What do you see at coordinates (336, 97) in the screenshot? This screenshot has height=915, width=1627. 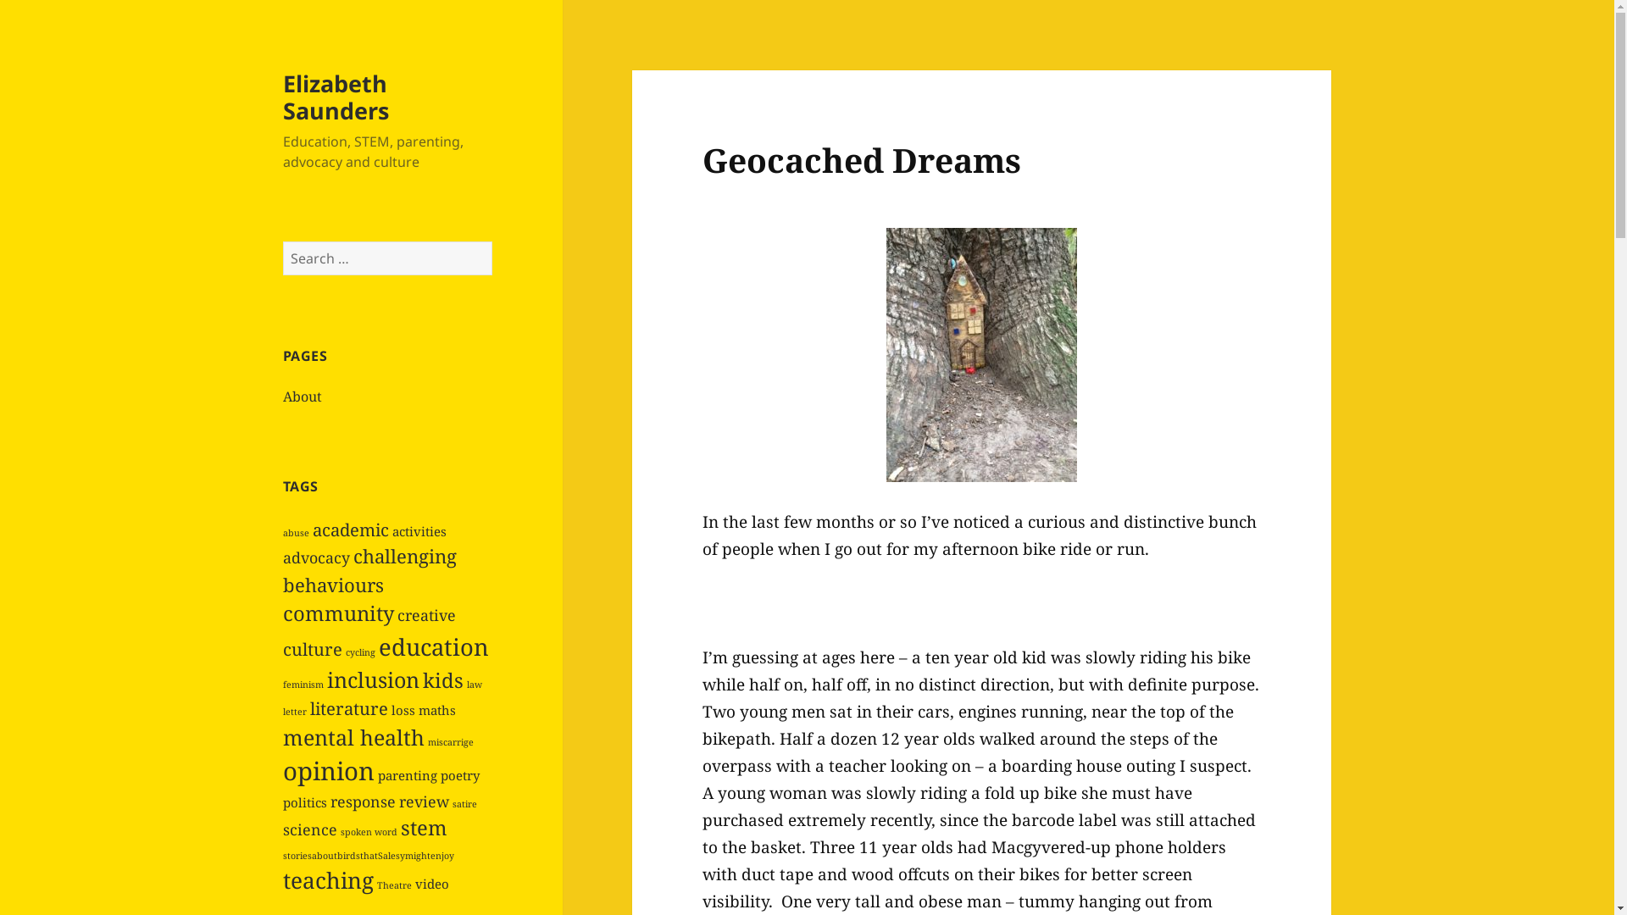 I see `Elizabeth Saunders` at bounding box center [336, 97].